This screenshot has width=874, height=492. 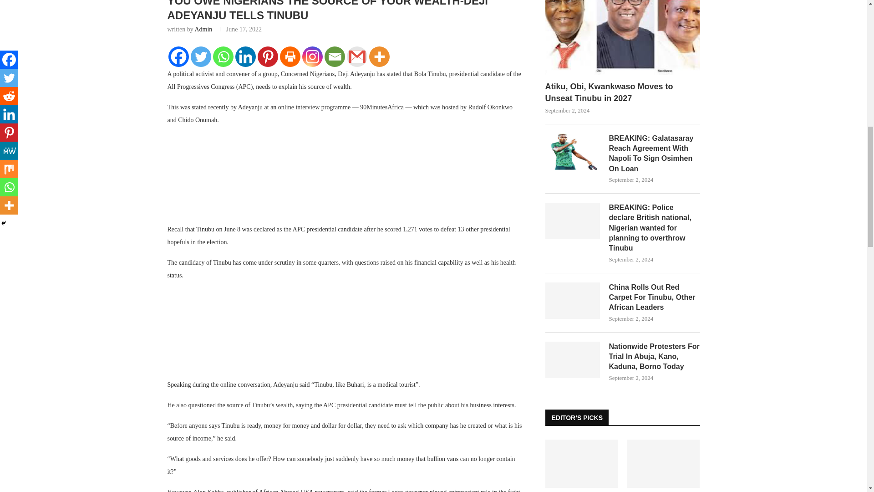 I want to click on Whatsapp, so click(x=223, y=56).